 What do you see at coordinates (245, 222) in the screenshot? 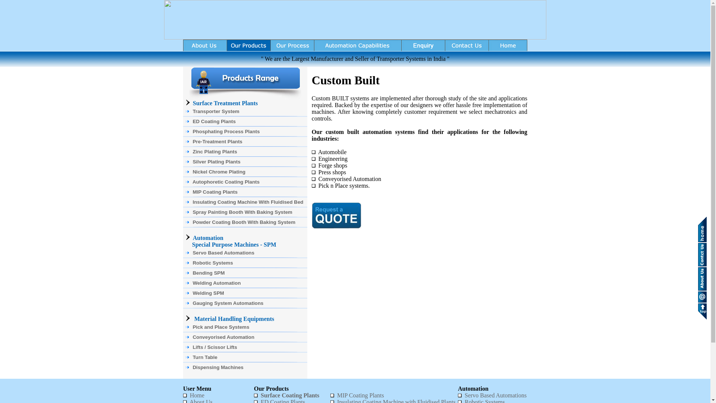
I see ` Powder Coating Booth With Baking System  ` at bounding box center [245, 222].